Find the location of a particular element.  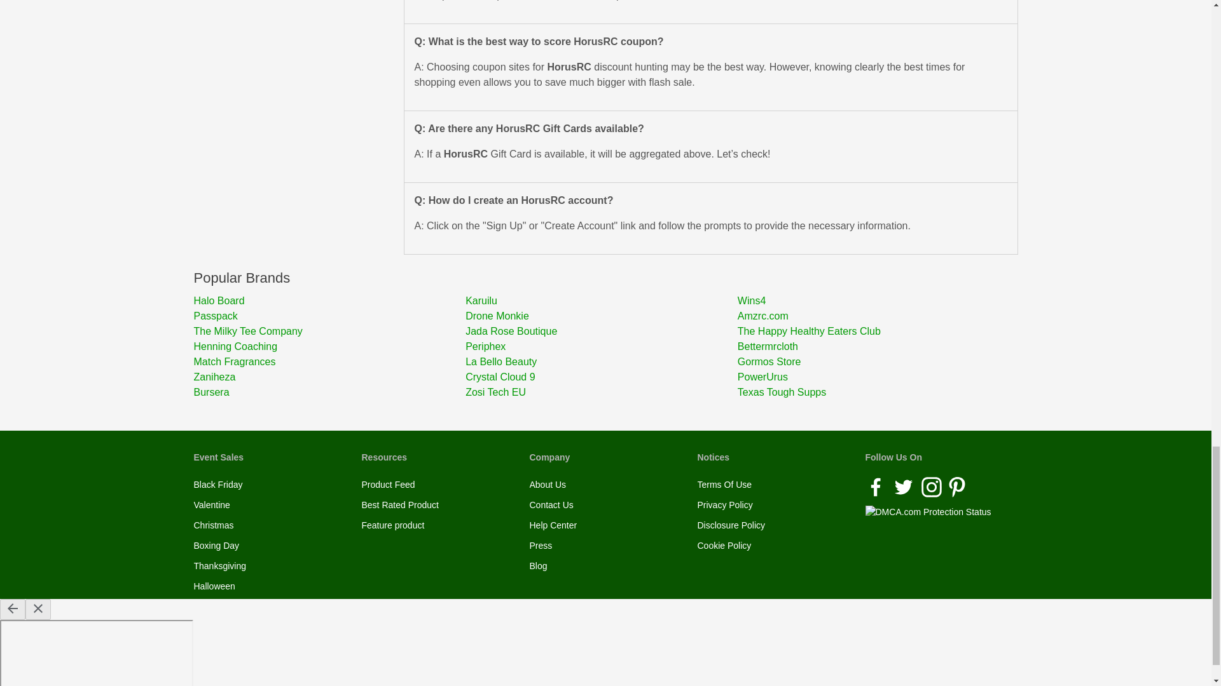

DMCA.com Protection Status is located at coordinates (927, 511).